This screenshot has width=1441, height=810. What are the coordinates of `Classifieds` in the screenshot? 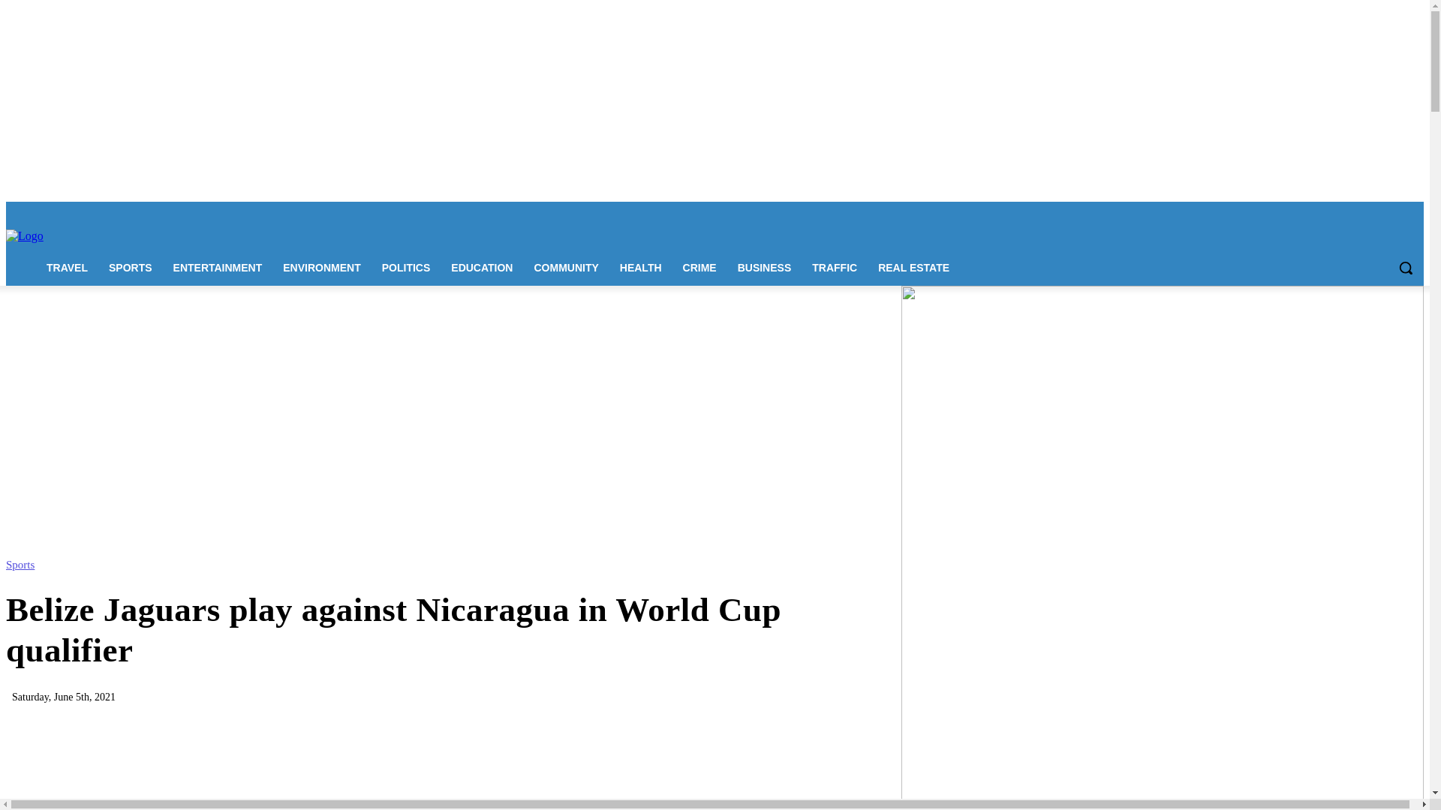 It's located at (449, 211).